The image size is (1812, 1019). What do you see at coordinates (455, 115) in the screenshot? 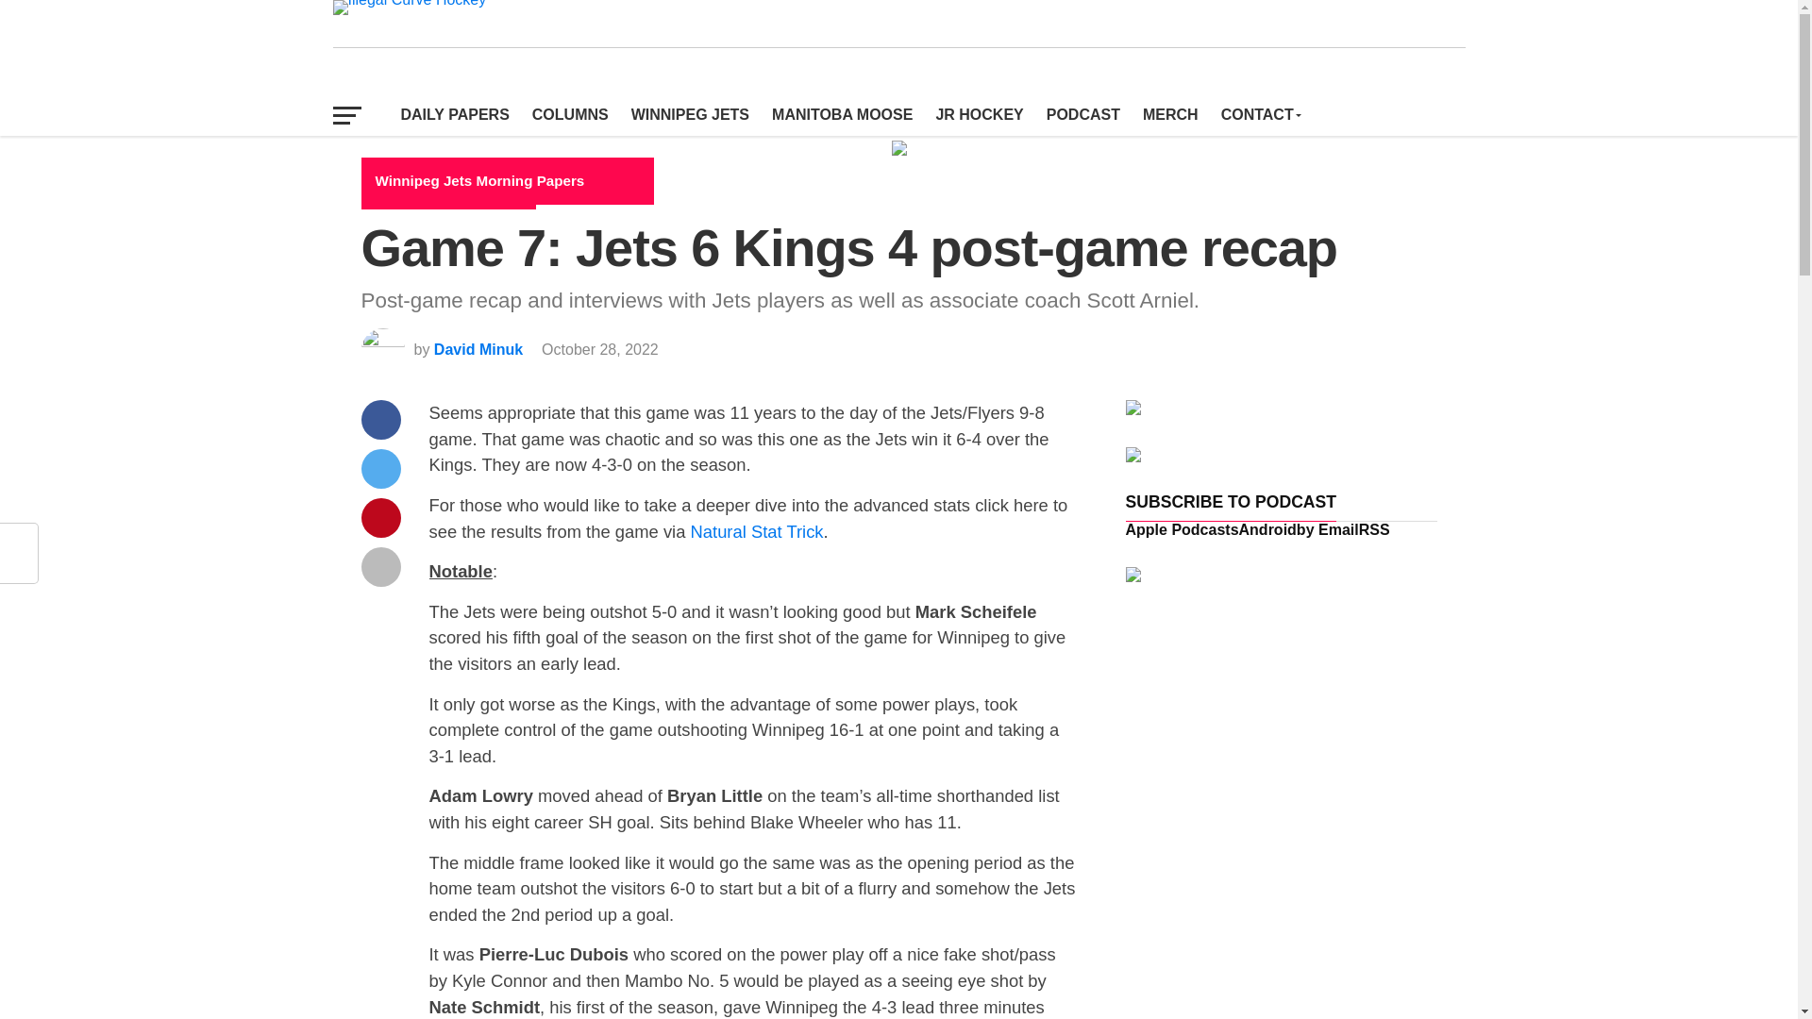
I see `DAILY PAPERS` at bounding box center [455, 115].